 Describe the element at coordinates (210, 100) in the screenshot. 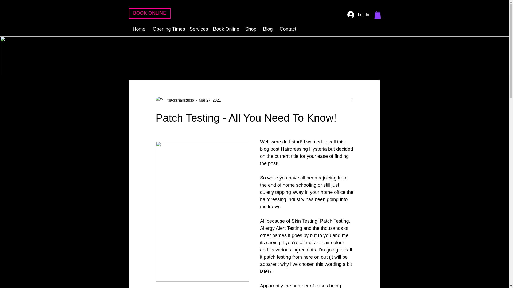

I see `Mar 27, 2021` at that location.